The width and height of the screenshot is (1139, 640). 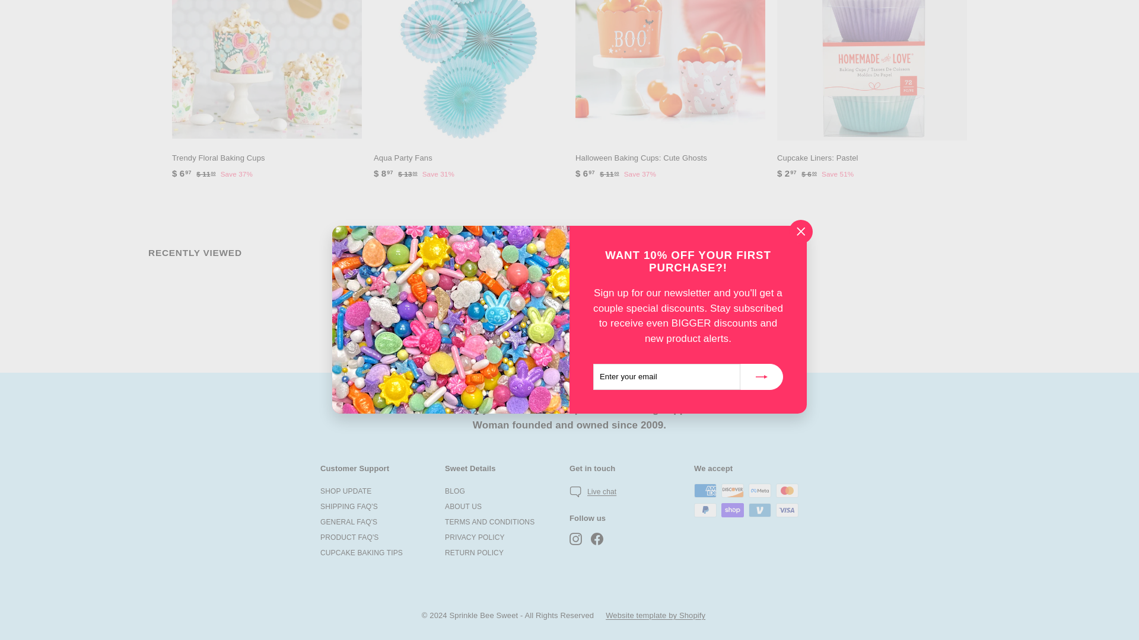 What do you see at coordinates (759, 510) in the screenshot?
I see `Venmo` at bounding box center [759, 510].